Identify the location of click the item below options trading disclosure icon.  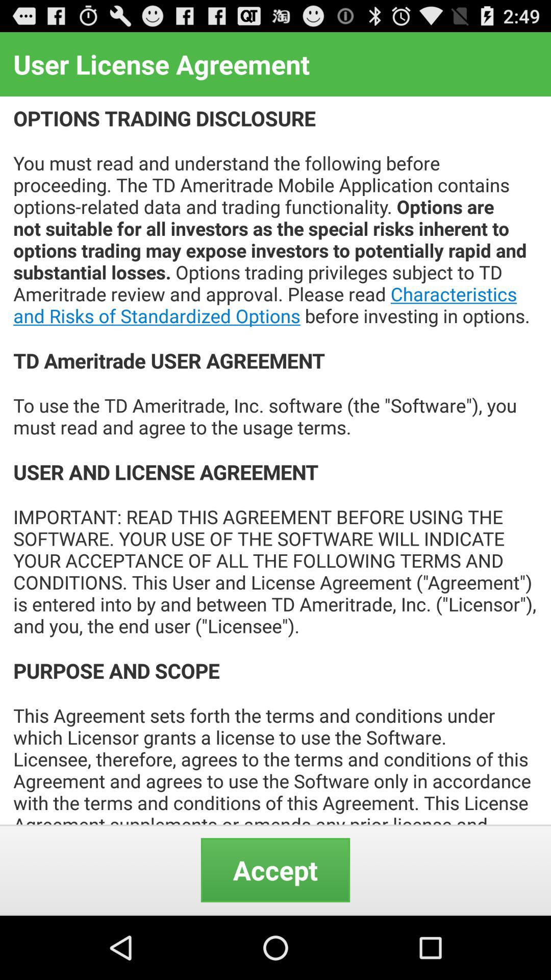
(275, 870).